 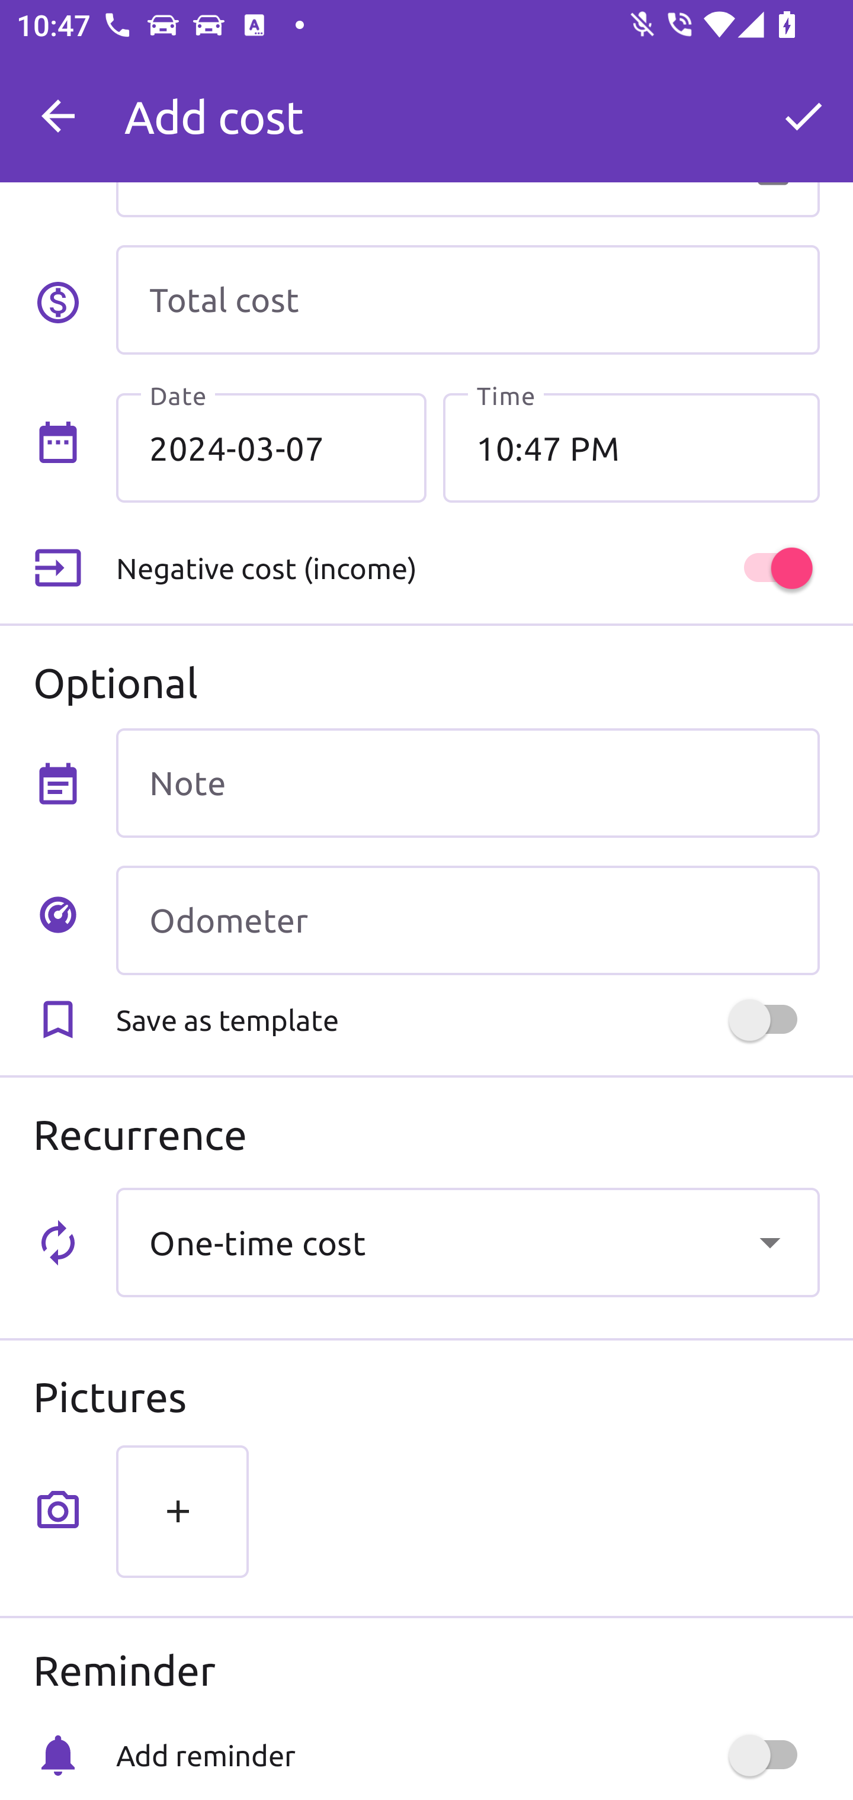 I want to click on Negative cost (income), so click(x=467, y=568).